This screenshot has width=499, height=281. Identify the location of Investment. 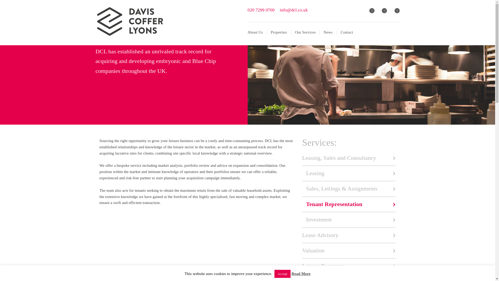
(351, 221).